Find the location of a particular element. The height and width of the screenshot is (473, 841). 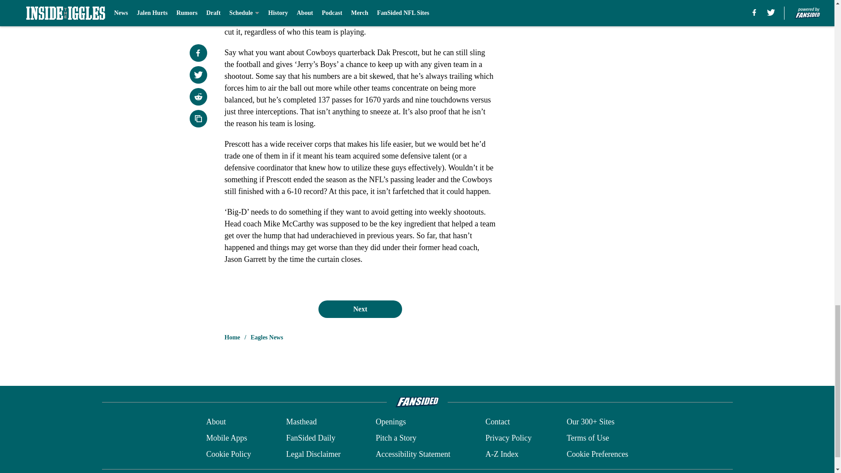

Mobile Apps is located at coordinates (226, 438).